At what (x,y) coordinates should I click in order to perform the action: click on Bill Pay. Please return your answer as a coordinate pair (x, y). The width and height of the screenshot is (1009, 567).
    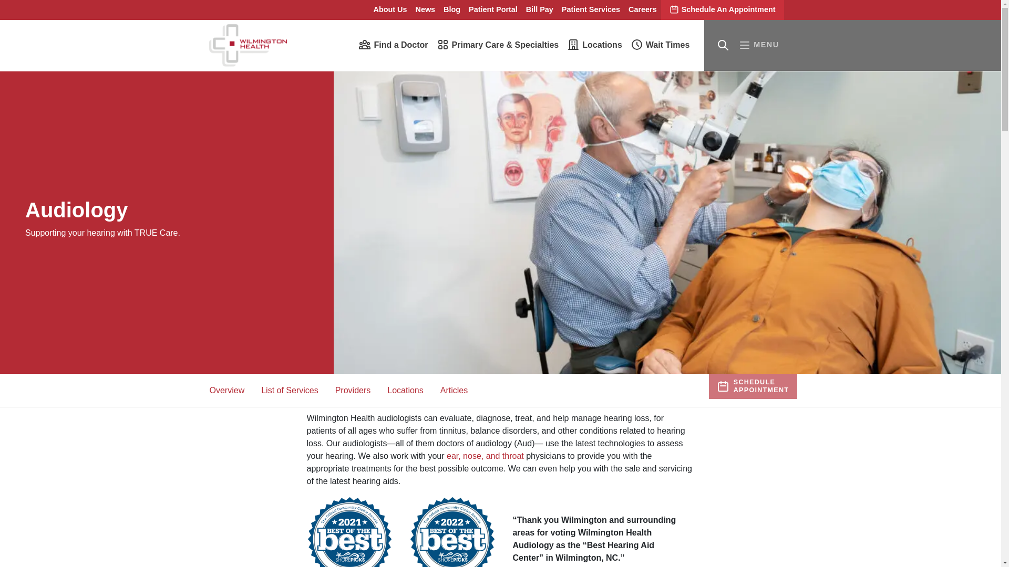
    Looking at the image, I should click on (539, 9).